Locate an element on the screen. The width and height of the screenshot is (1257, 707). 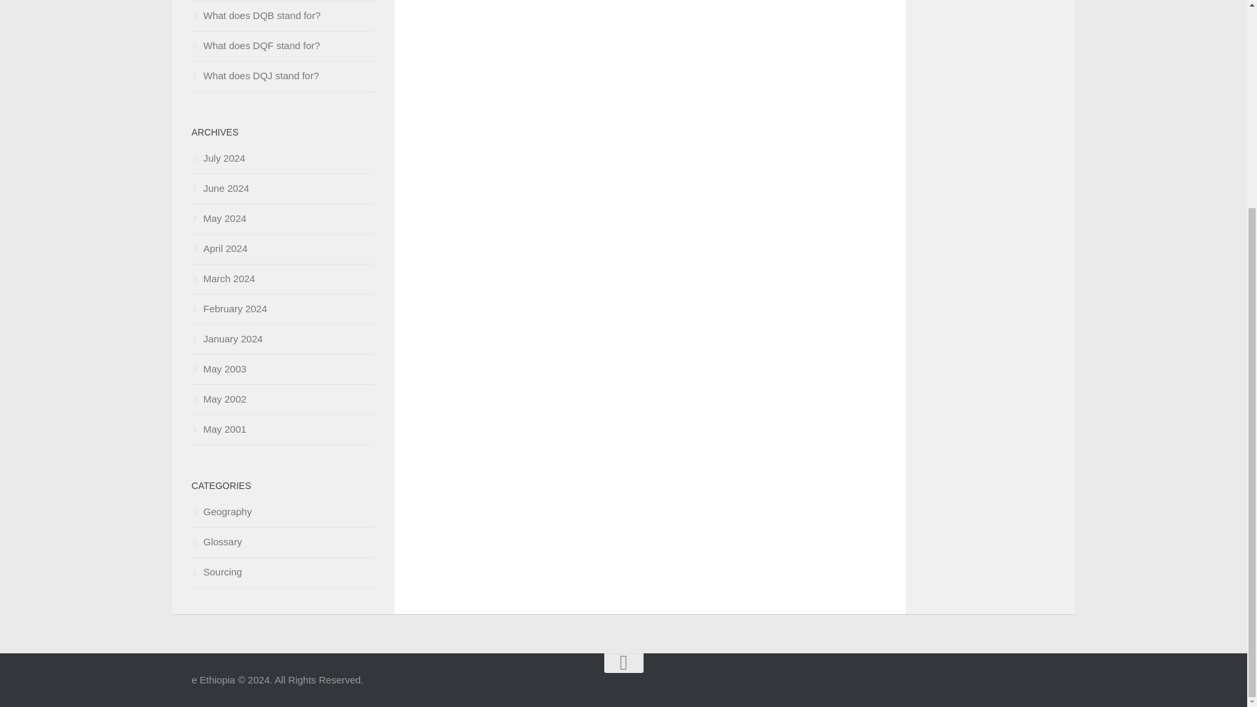
What does DQF stand for? is located at coordinates (255, 45).